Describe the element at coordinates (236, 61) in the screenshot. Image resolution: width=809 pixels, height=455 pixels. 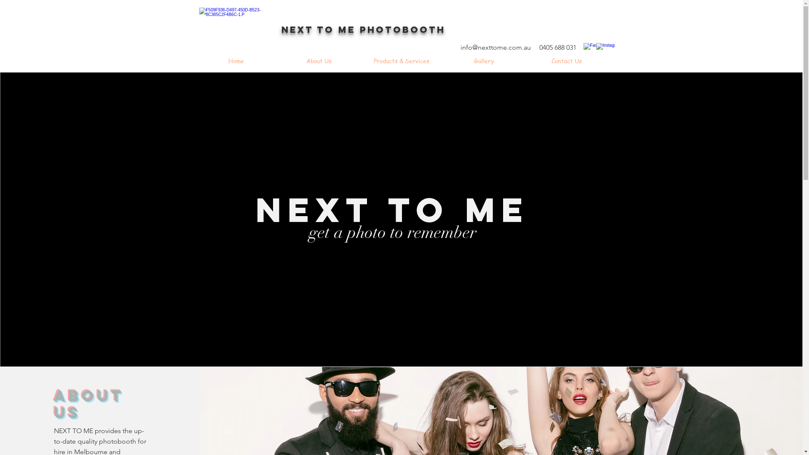
I see `Home` at that location.